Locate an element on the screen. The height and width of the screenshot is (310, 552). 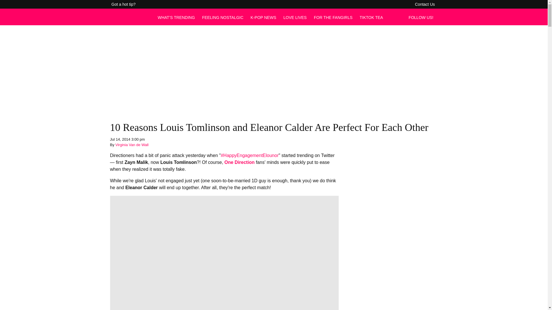
Virginia Van de Wall is located at coordinates (132, 145).